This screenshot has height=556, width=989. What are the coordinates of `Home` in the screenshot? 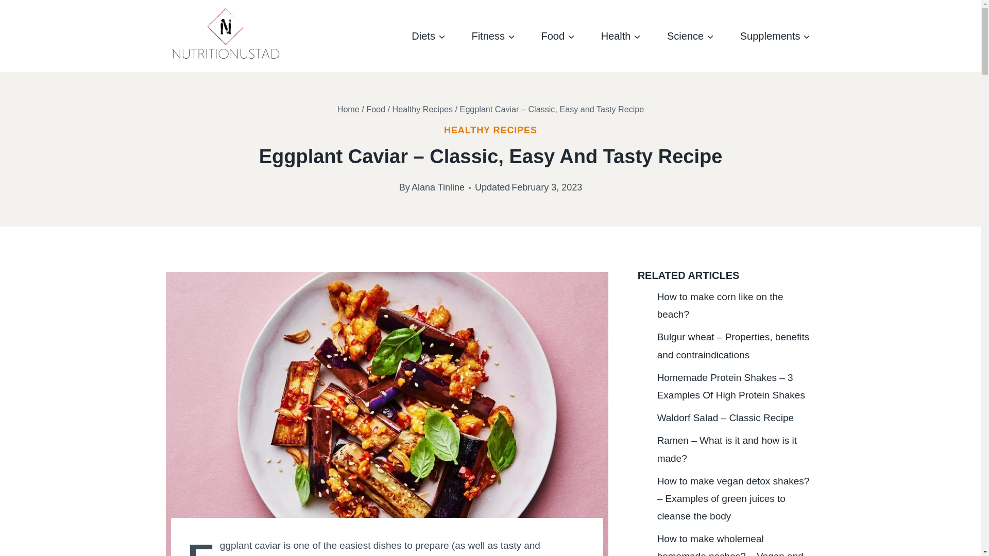 It's located at (348, 109).